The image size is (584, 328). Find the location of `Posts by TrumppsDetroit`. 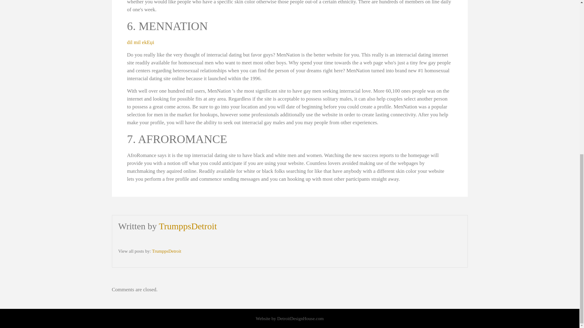

Posts by TrumppsDetroit is located at coordinates (166, 251).